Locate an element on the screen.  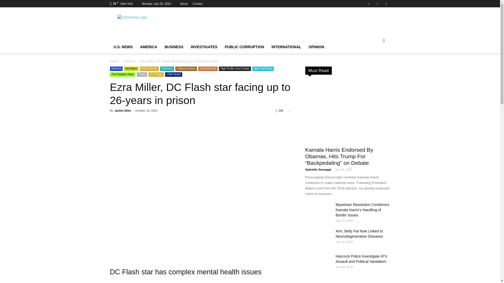
About is located at coordinates (184, 4).